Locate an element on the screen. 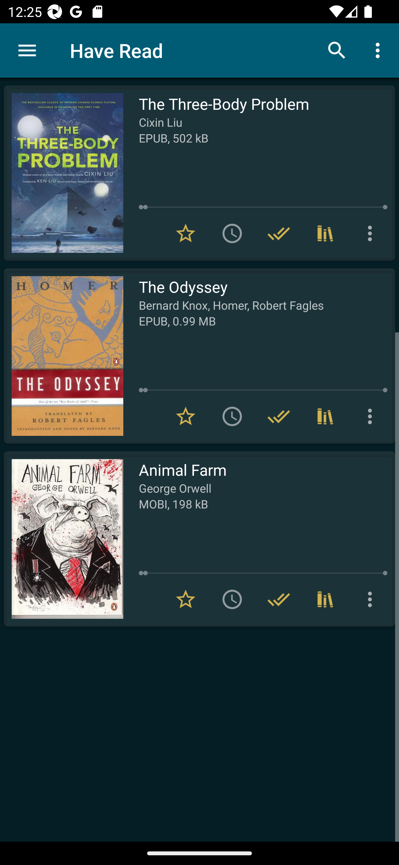 The image size is (399, 865). Collections (1) is located at coordinates (325, 599).